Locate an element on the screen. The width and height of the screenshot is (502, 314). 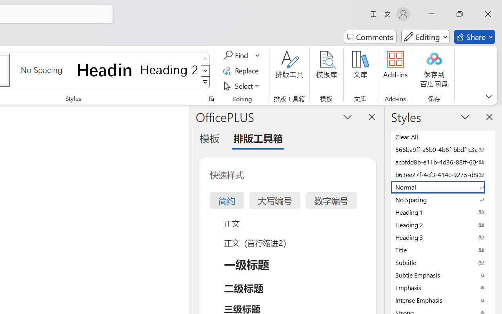
b63ee27f-4cf3-414c-9275-d88e3f90795e is located at coordinates (443, 174).